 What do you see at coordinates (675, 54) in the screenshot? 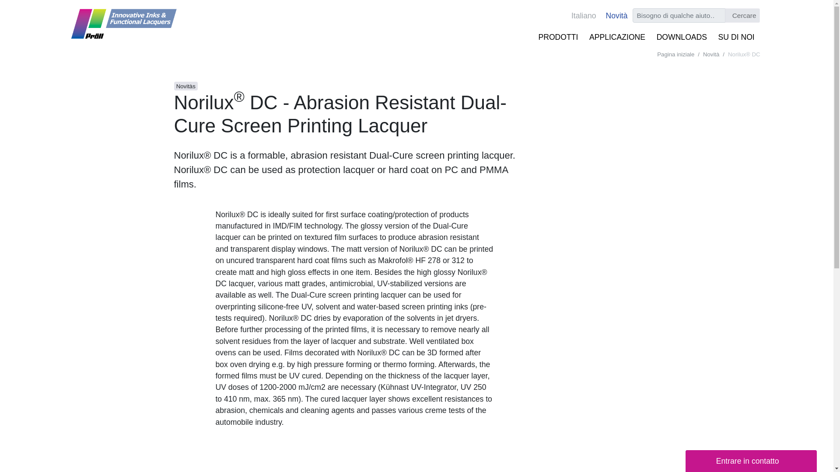
I see `Pagina iniziale` at bounding box center [675, 54].